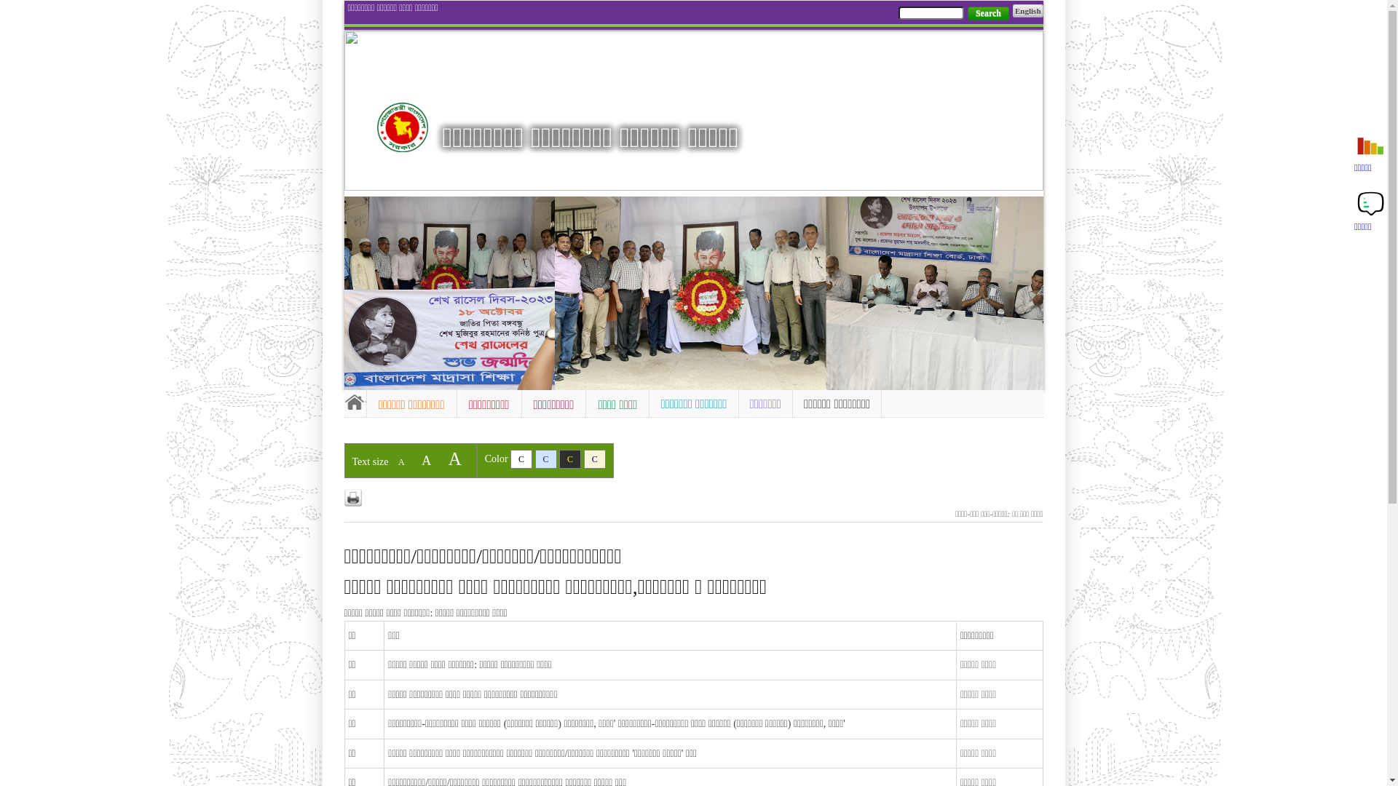 This screenshot has height=786, width=1398. What do you see at coordinates (402, 462) in the screenshot?
I see `A` at bounding box center [402, 462].